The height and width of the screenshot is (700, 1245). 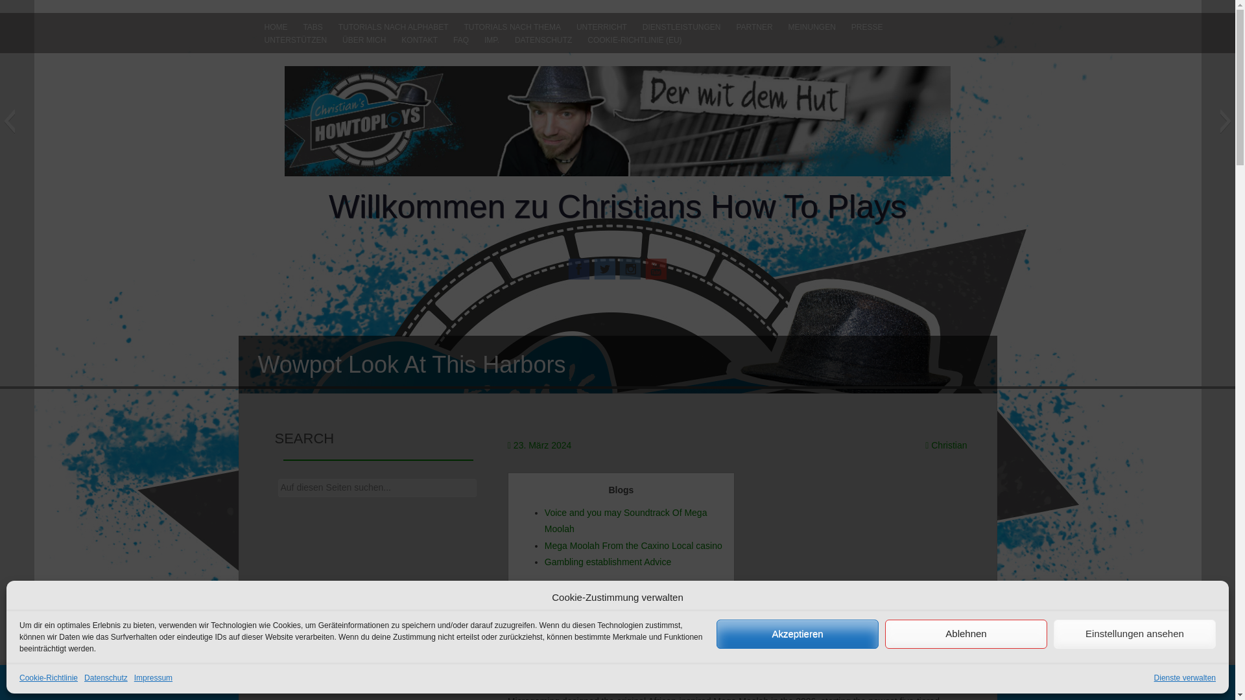 I want to click on Twitter, so click(x=604, y=268).